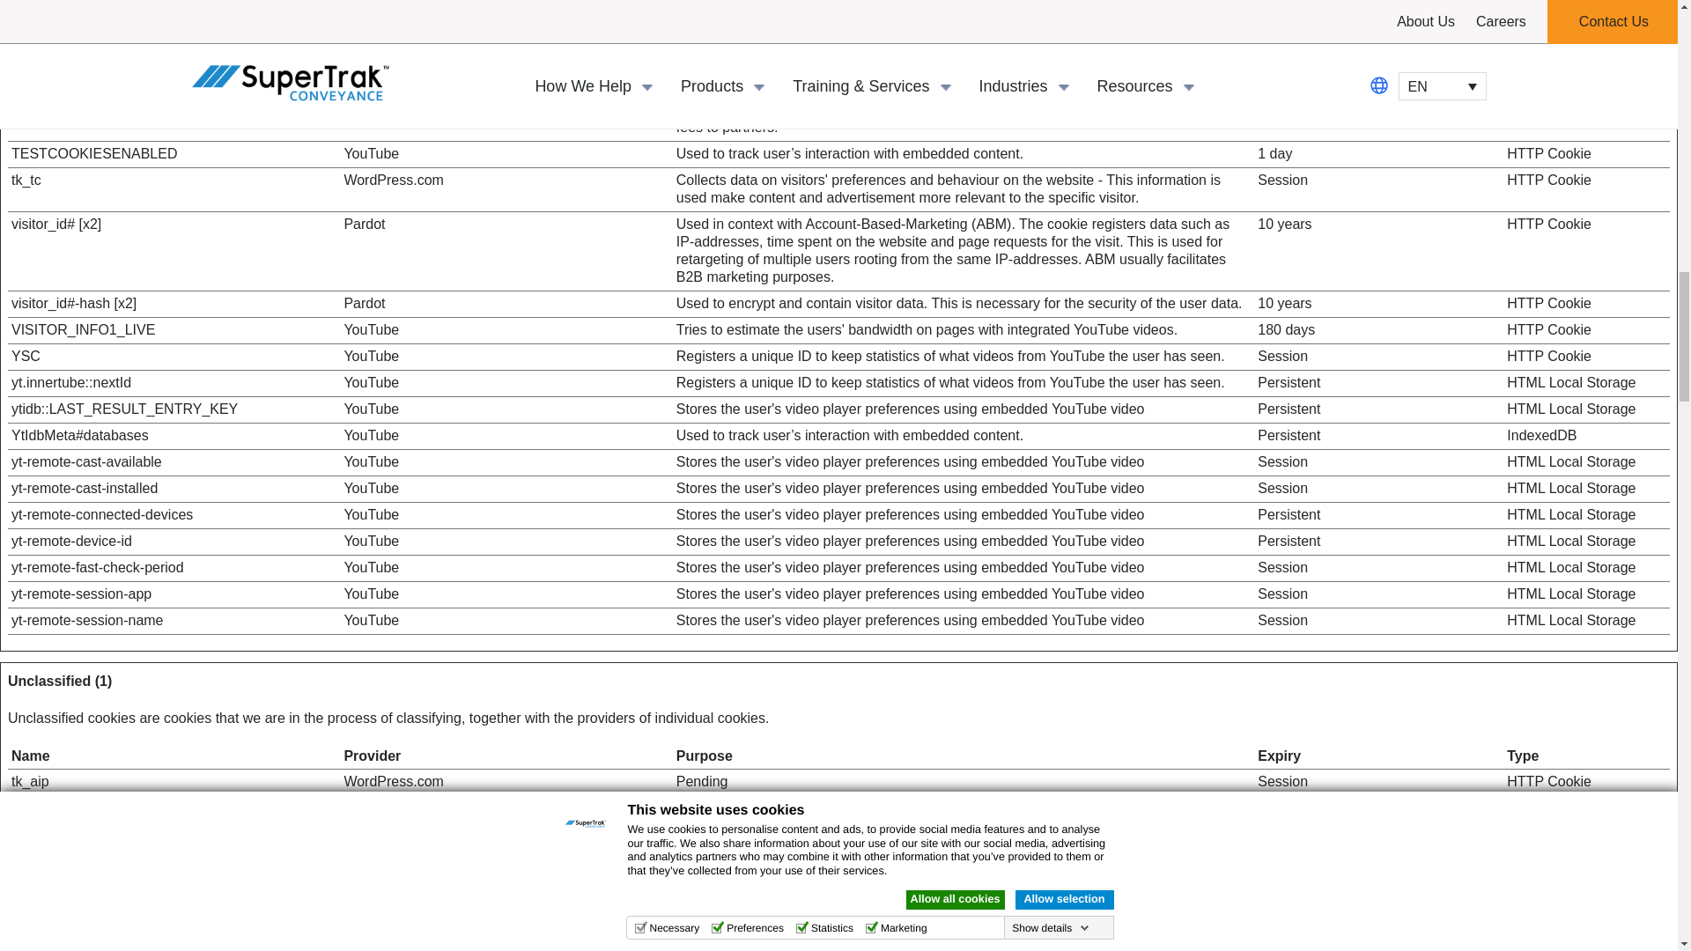 This screenshot has width=1691, height=951. I want to click on YouTube, so click(371, 39).